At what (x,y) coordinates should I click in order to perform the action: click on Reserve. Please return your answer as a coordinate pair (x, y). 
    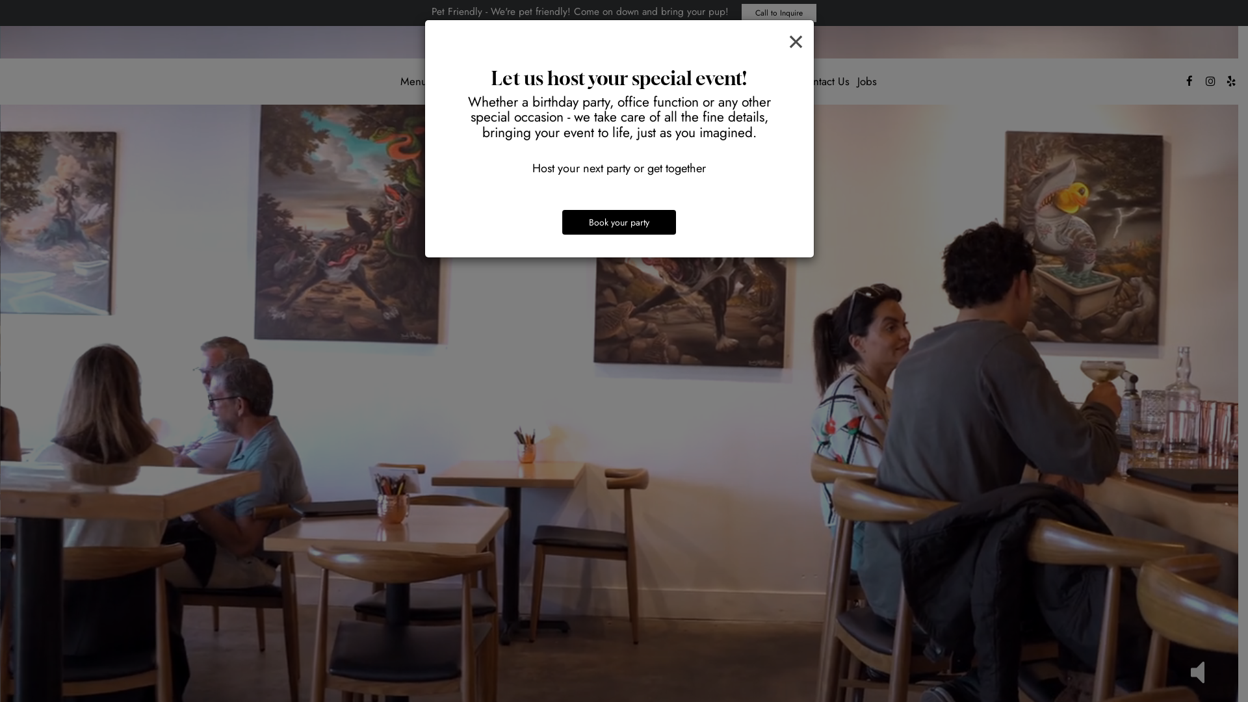
    Looking at the image, I should click on (695, 81).